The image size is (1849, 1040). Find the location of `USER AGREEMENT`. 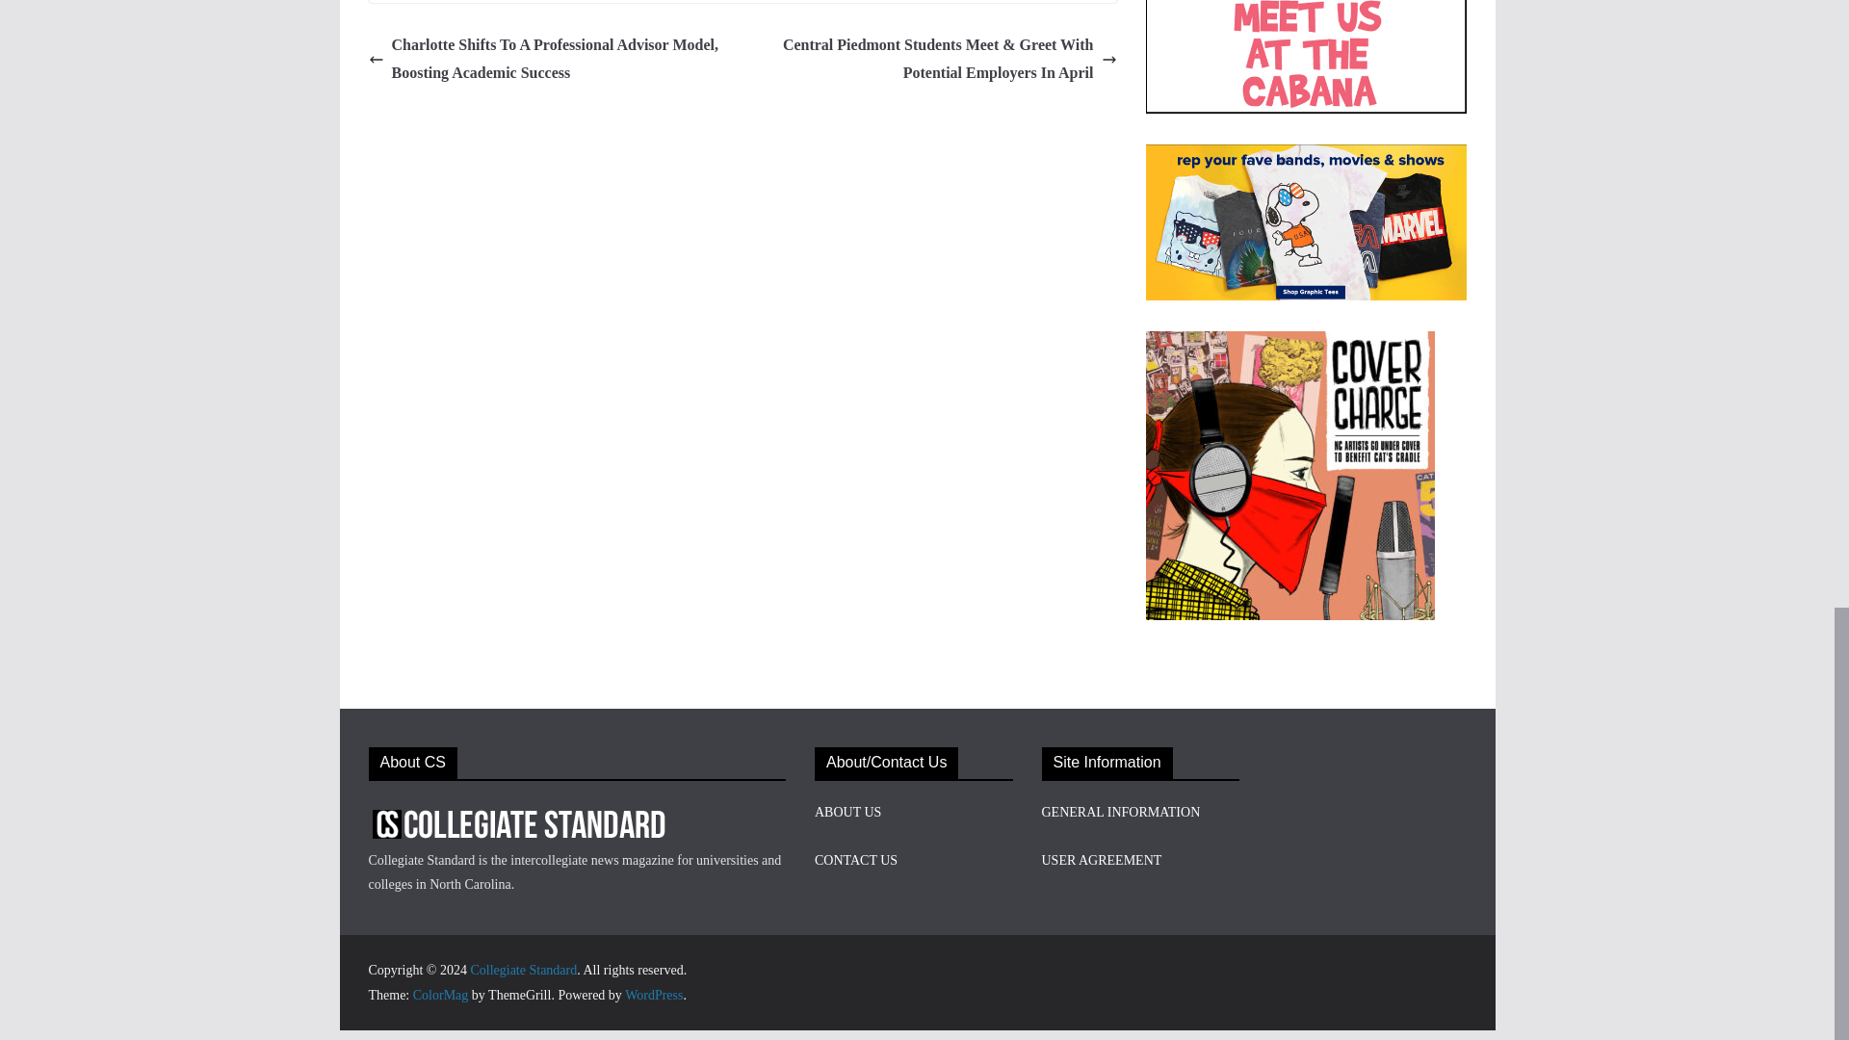

USER AGREEMENT is located at coordinates (1102, 859).